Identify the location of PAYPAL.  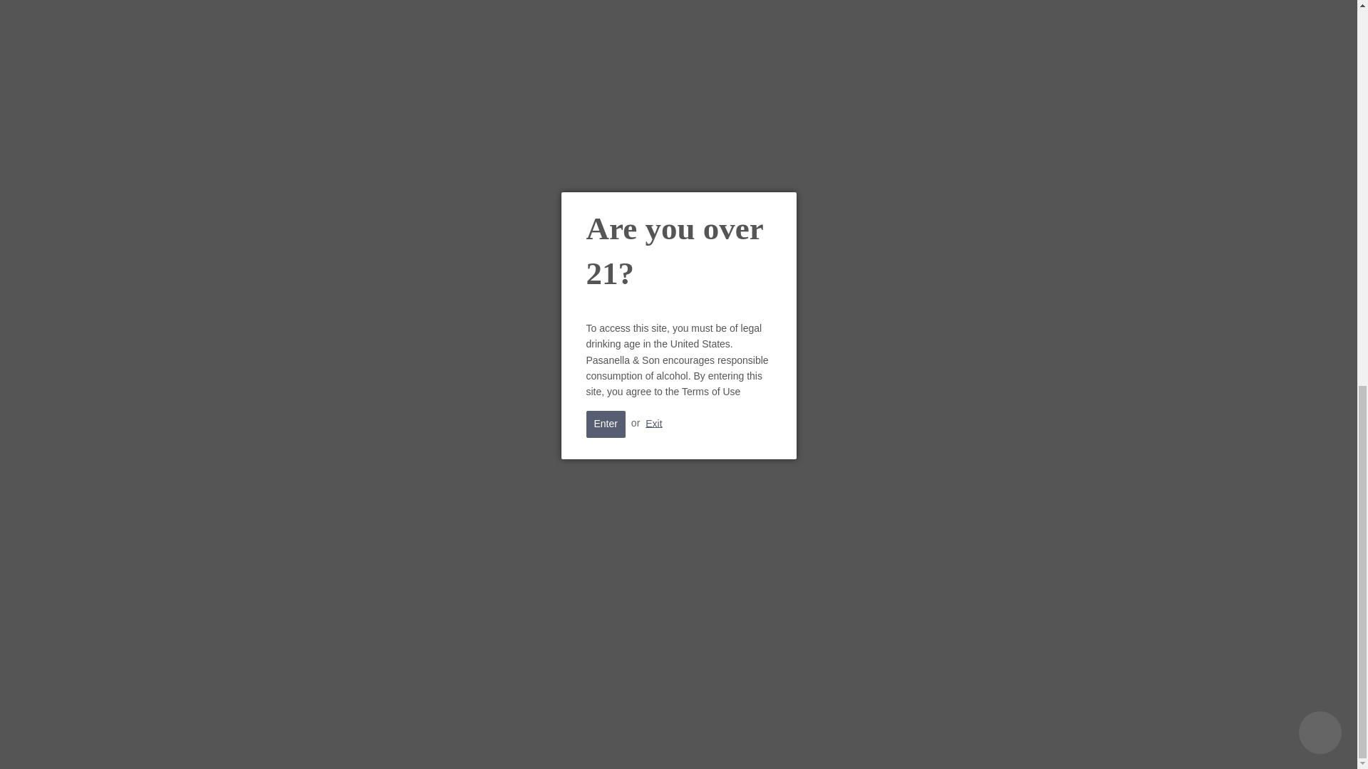
(759, 735).